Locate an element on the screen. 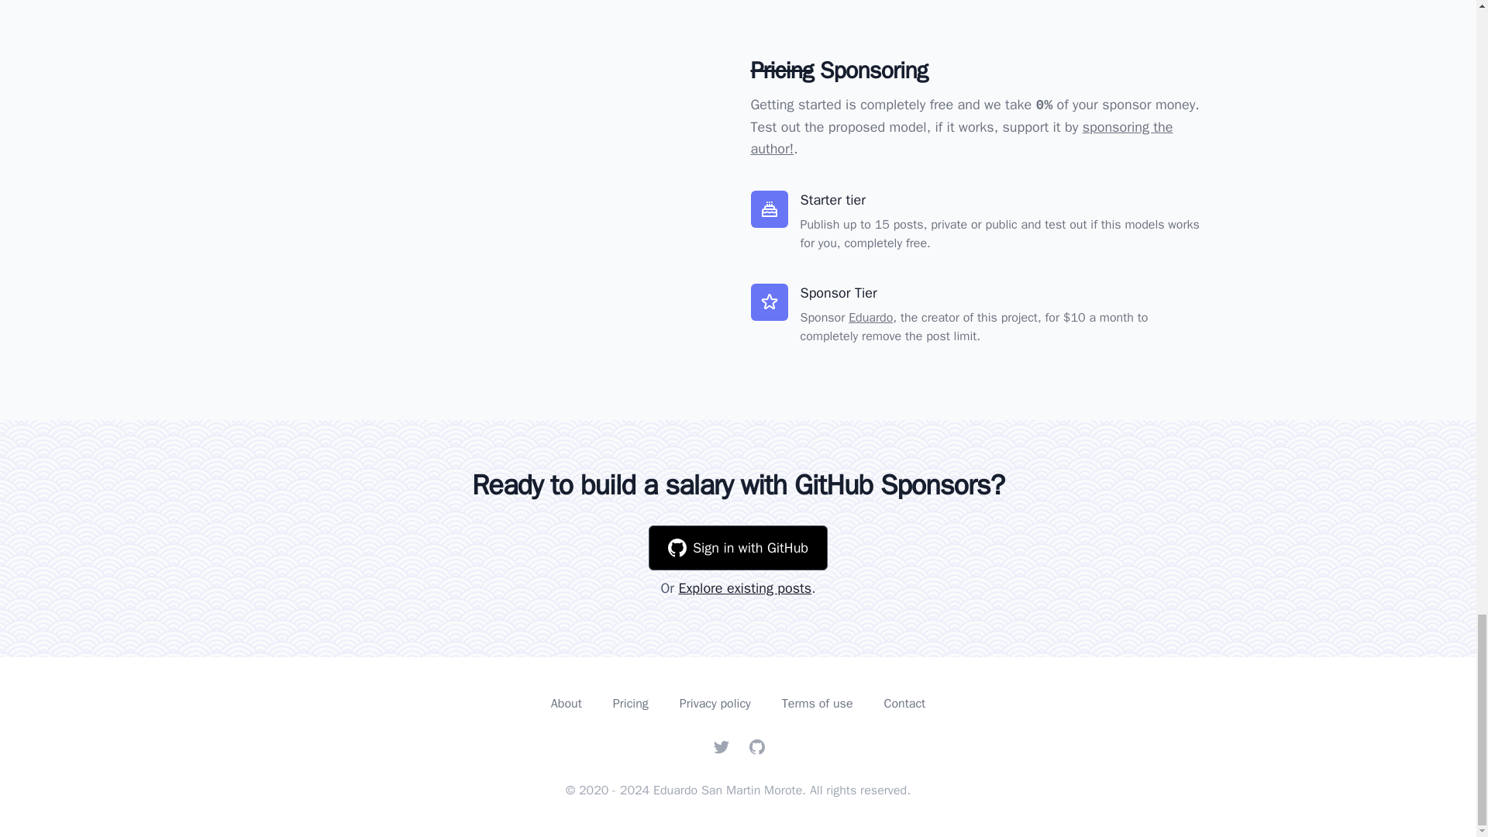 The width and height of the screenshot is (1488, 837). Pricing is located at coordinates (631, 702).